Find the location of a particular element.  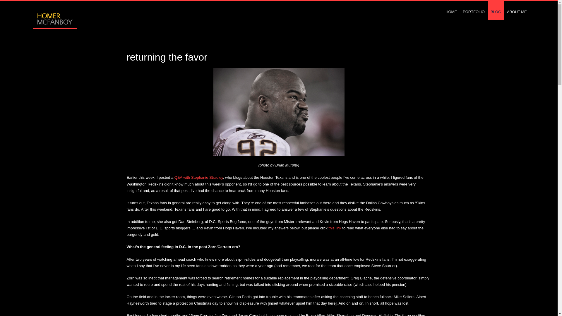

ABOUT ME is located at coordinates (517, 10).